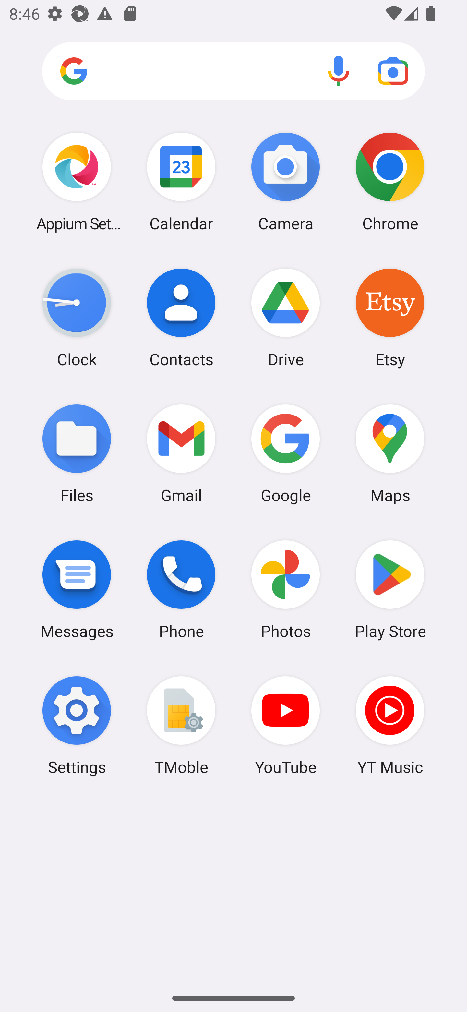 This screenshot has width=467, height=1012. What do you see at coordinates (77, 726) in the screenshot?
I see `Settings` at bounding box center [77, 726].